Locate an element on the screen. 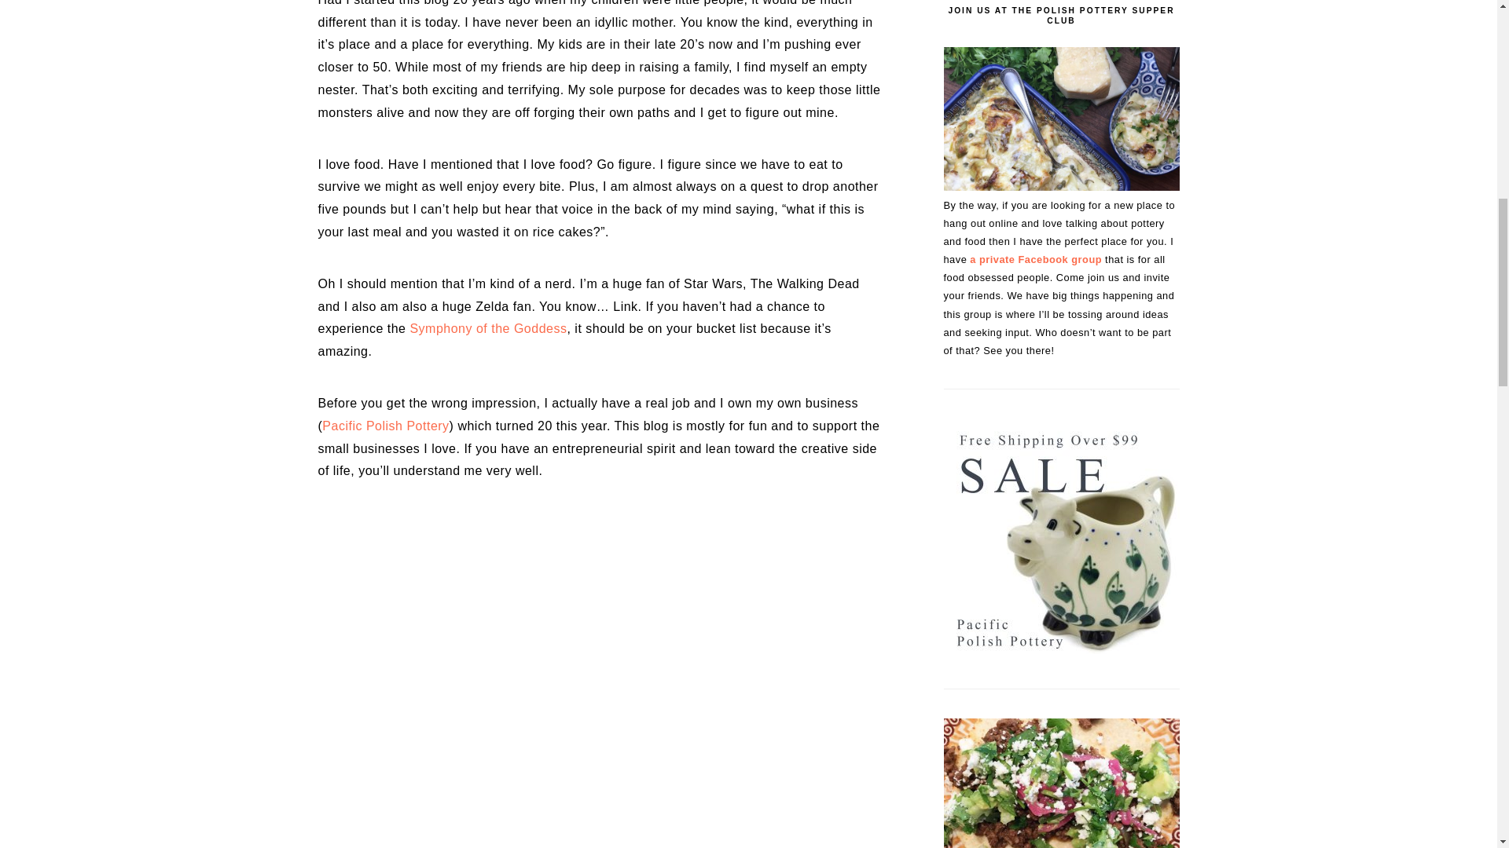 The height and width of the screenshot is (848, 1509). Pacific Polish Pottery is located at coordinates (385, 426).